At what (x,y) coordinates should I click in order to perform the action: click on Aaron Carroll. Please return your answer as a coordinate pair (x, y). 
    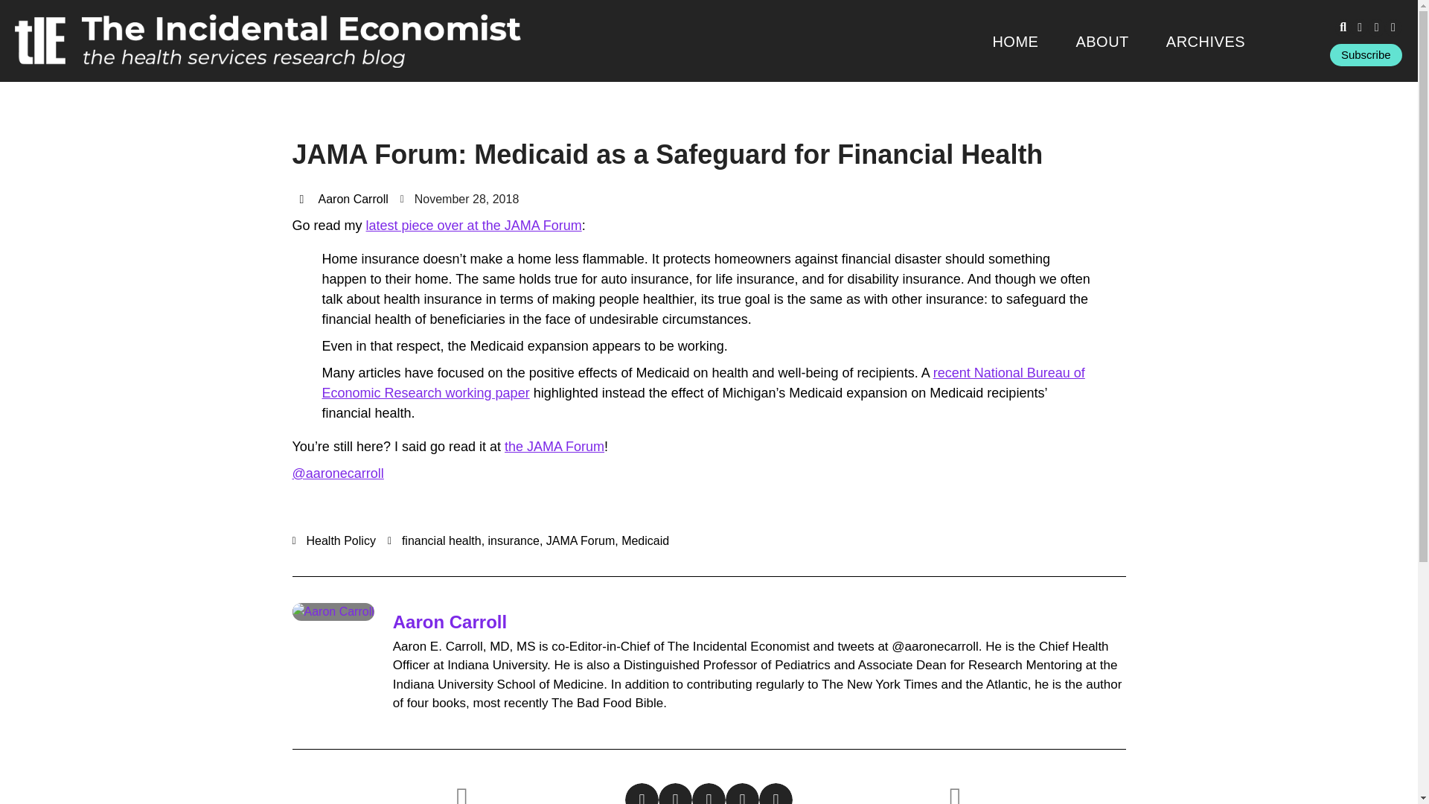
    Looking at the image, I should click on (450, 621).